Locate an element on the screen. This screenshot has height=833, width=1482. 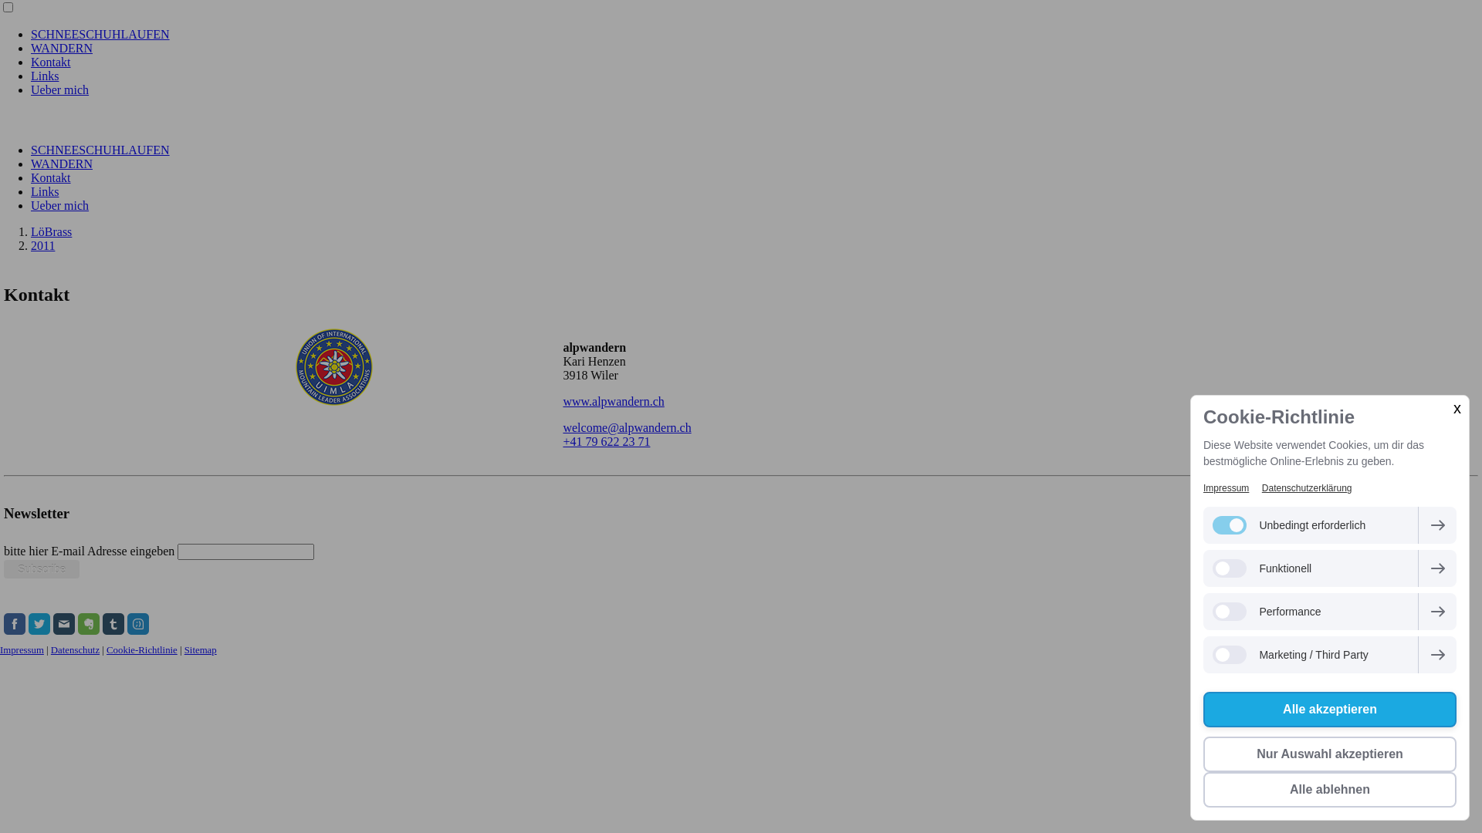
Ueber mich is located at coordinates (60, 205).